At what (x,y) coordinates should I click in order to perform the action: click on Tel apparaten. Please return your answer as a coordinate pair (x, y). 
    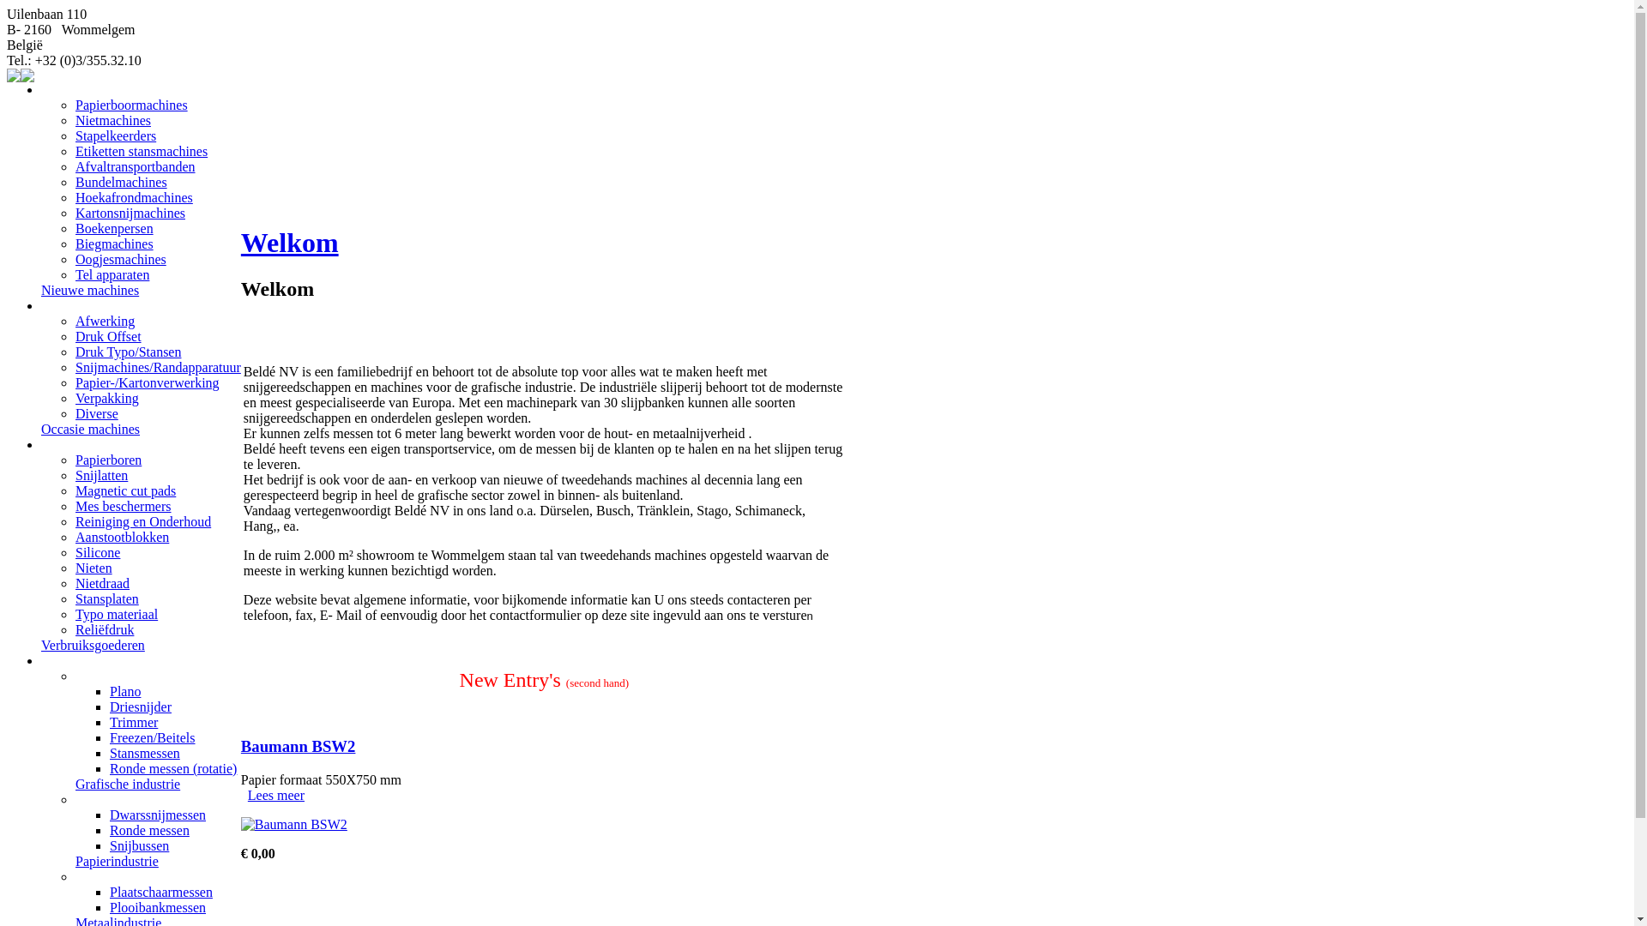
    Looking at the image, I should click on (112, 274).